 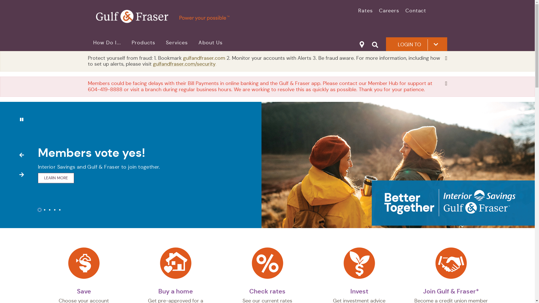 I want to click on Save, so click(x=84, y=291).